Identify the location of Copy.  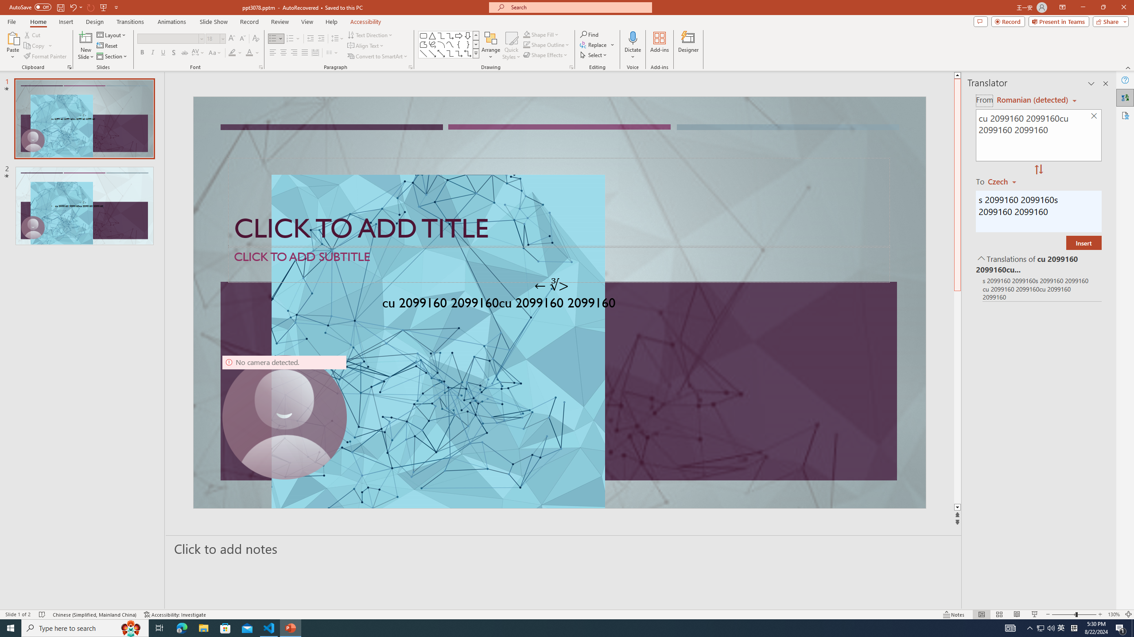
(35, 46).